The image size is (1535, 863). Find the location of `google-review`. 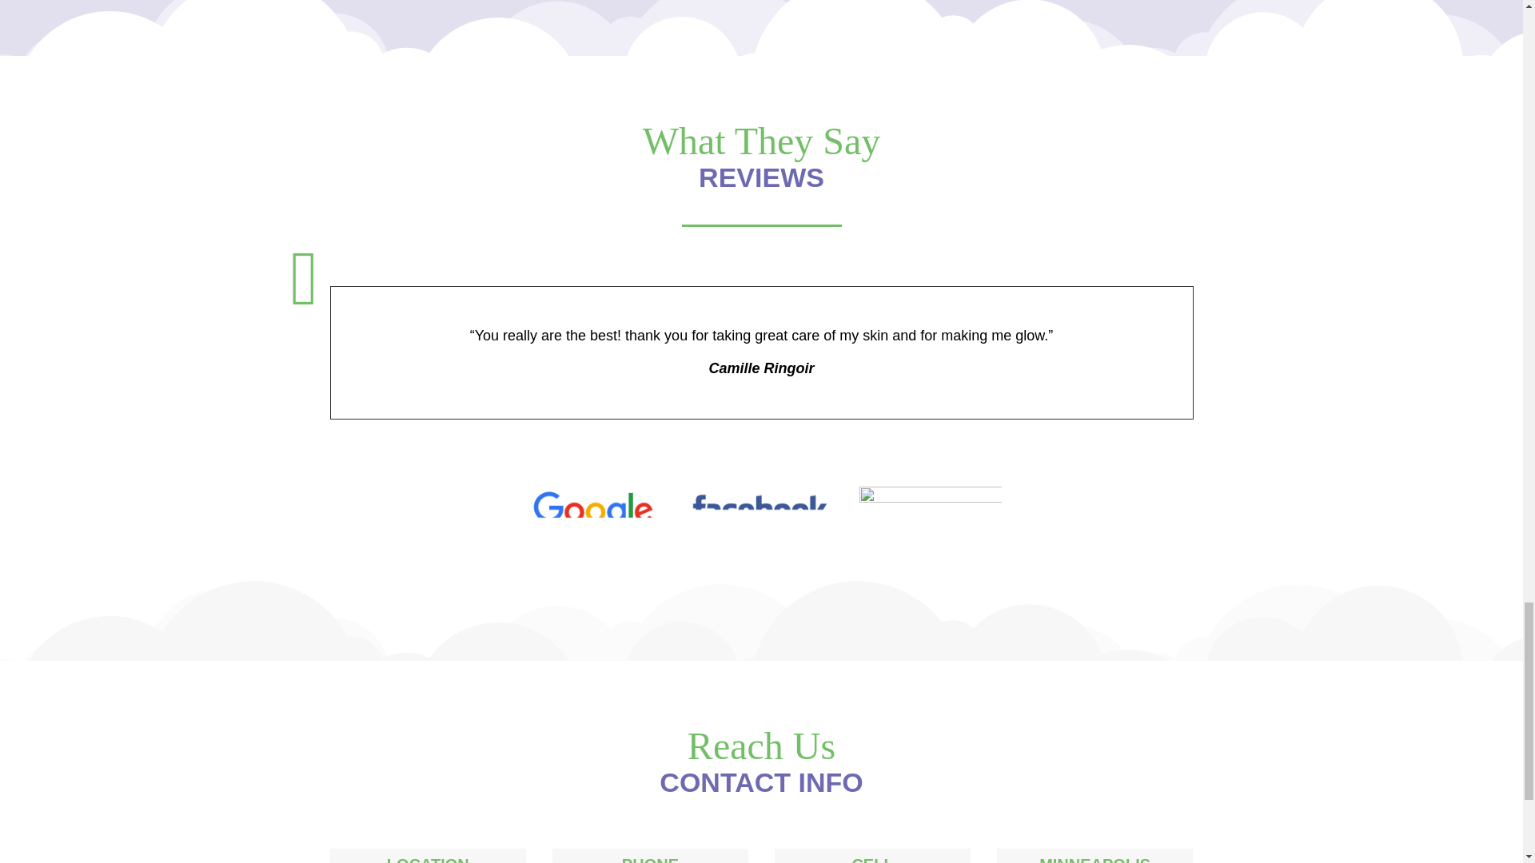

google-review is located at coordinates (592, 518).